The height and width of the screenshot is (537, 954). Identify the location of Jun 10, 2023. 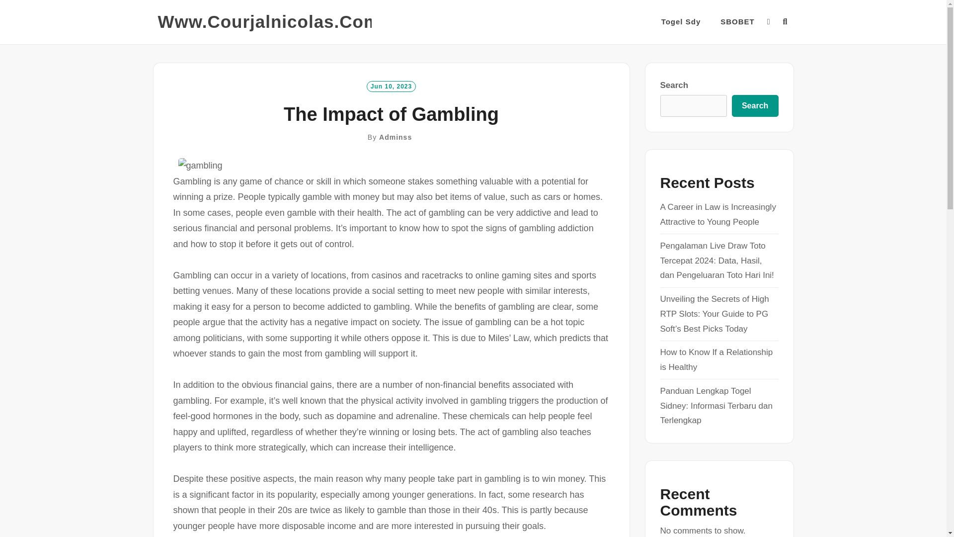
(391, 86).